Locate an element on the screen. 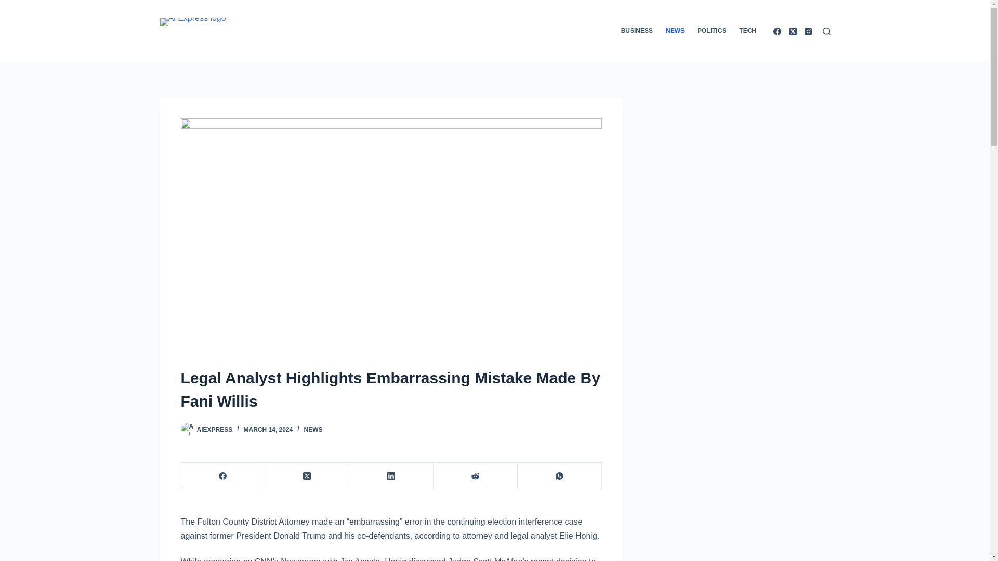 This screenshot has width=998, height=561. Skip to content is located at coordinates (10, 5).